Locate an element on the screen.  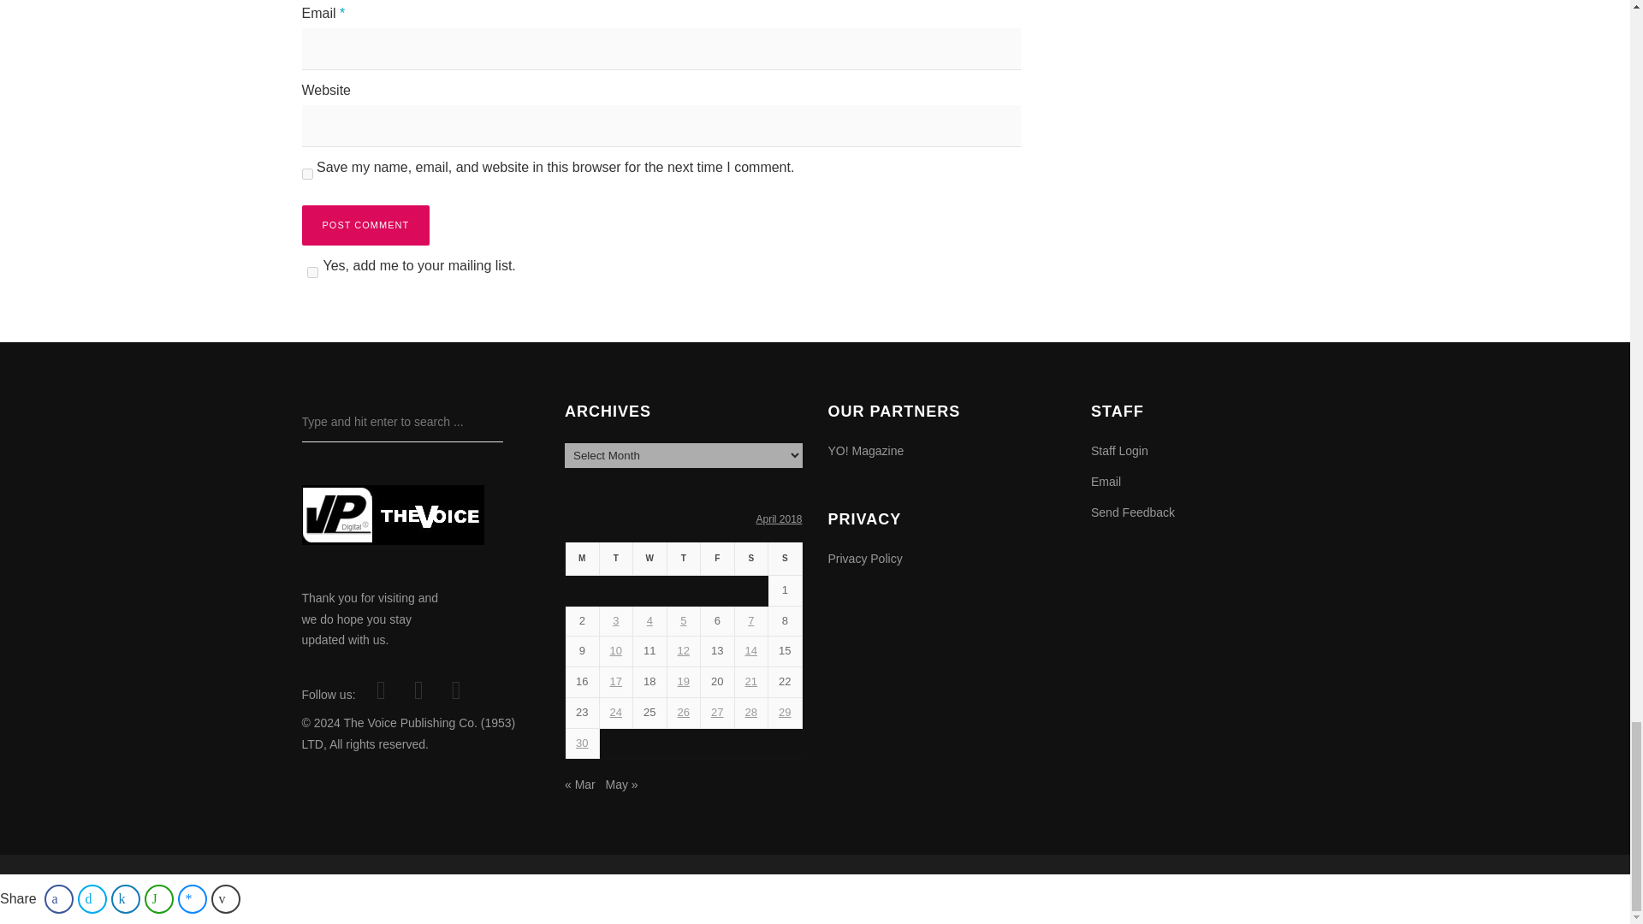
Type and hit enter to search ... is located at coordinates (401, 422).